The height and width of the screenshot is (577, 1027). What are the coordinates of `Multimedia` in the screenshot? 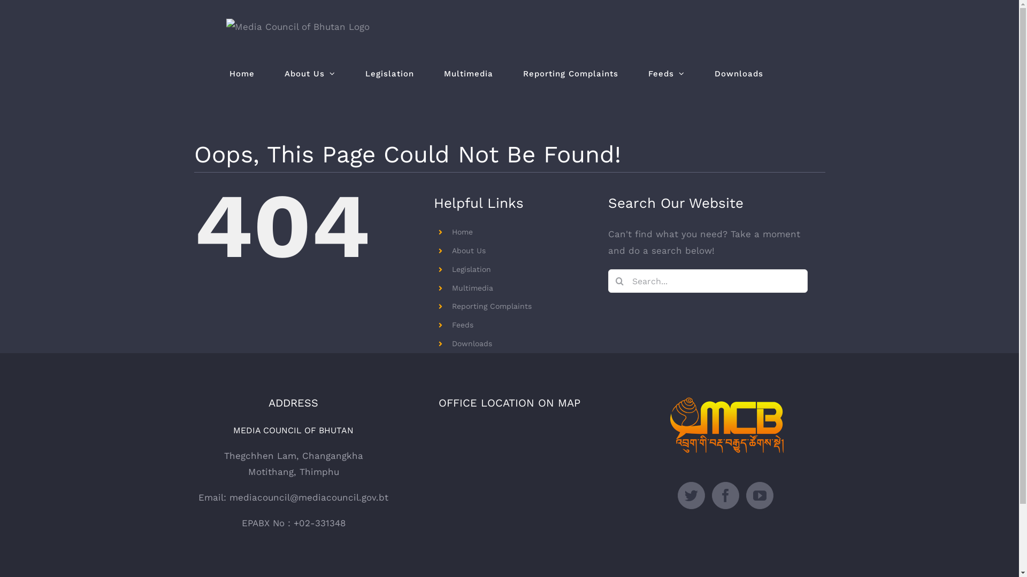 It's located at (473, 288).